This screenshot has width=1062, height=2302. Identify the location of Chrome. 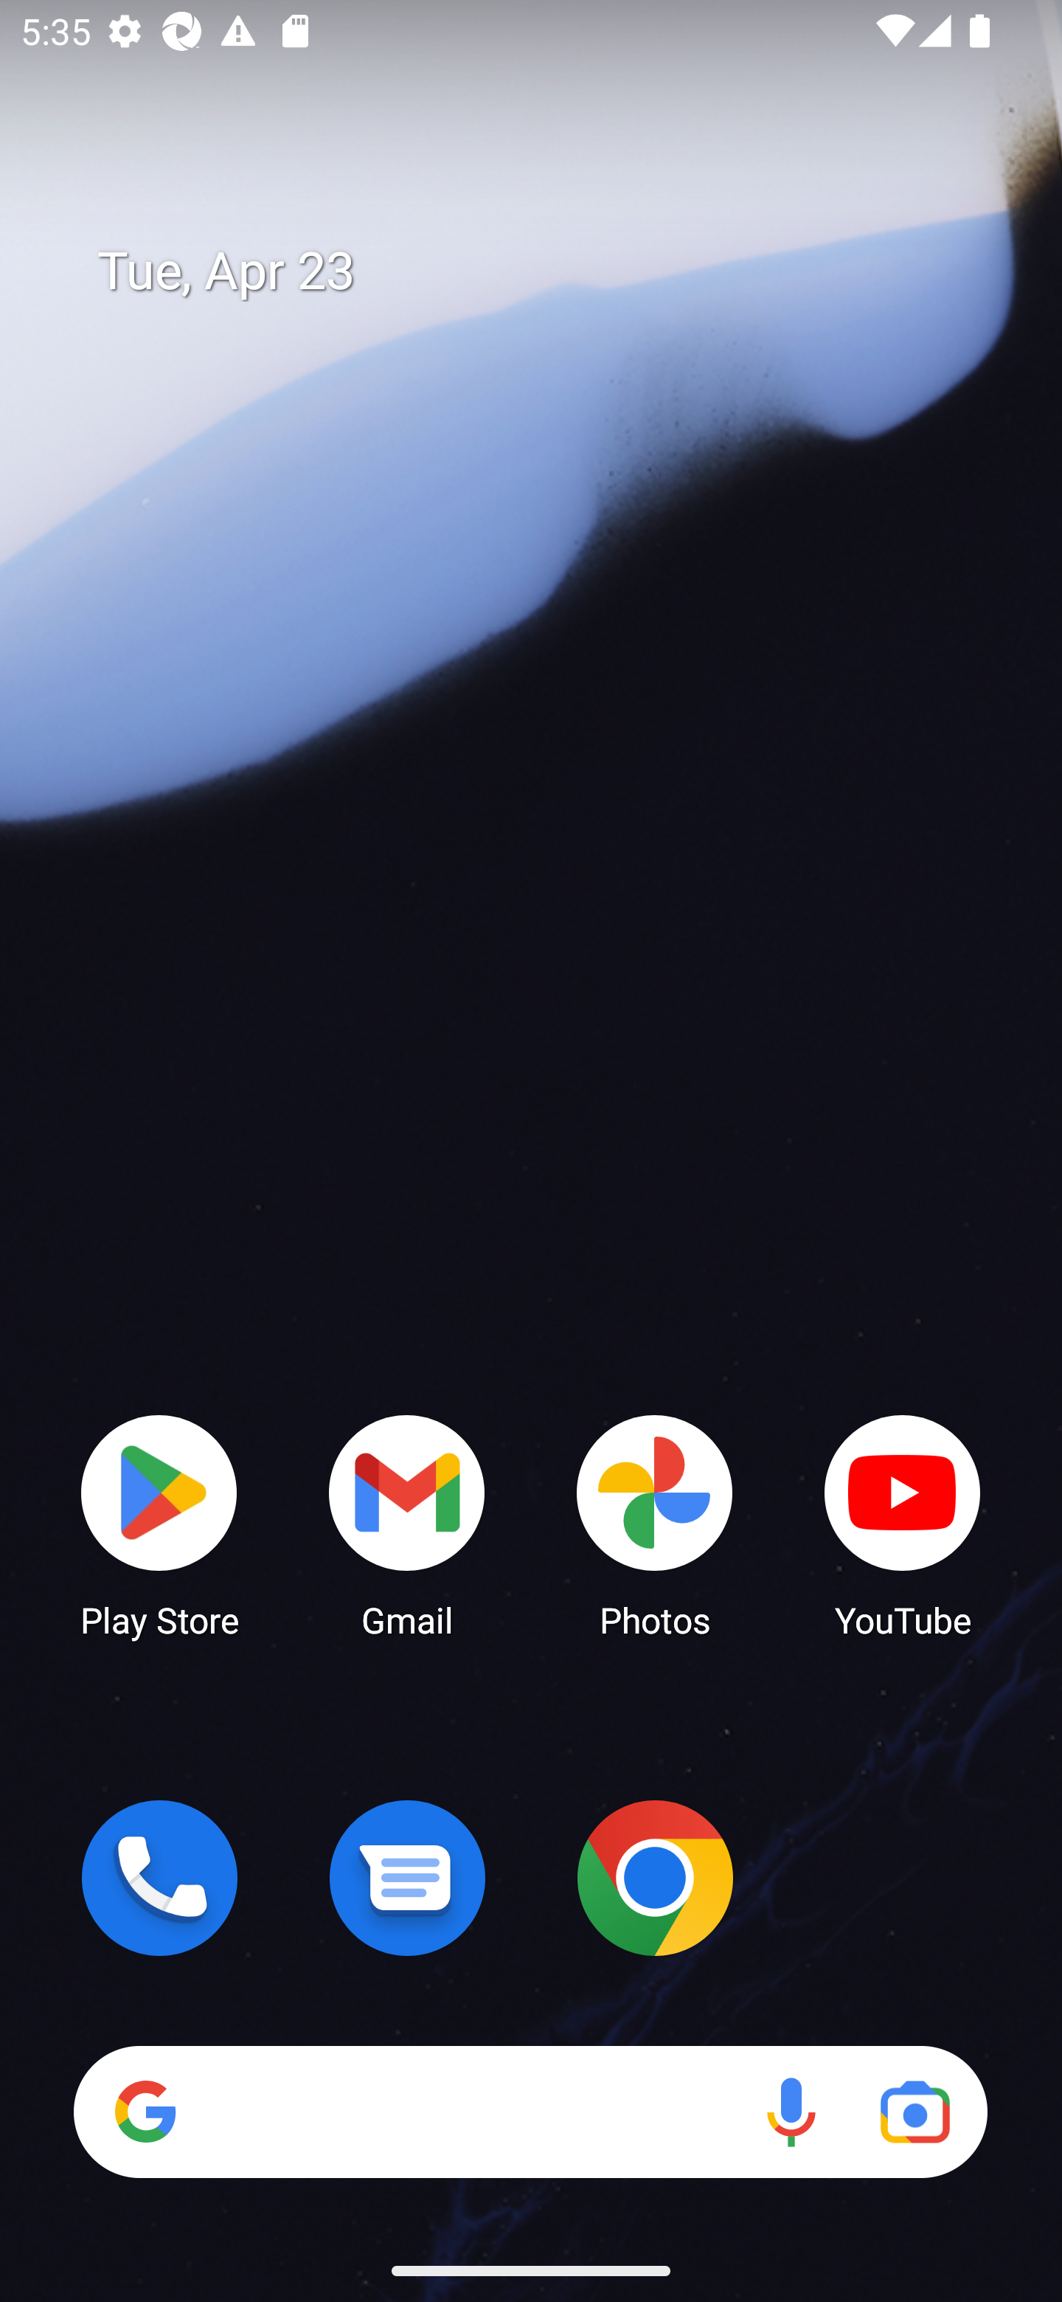
(655, 1878).